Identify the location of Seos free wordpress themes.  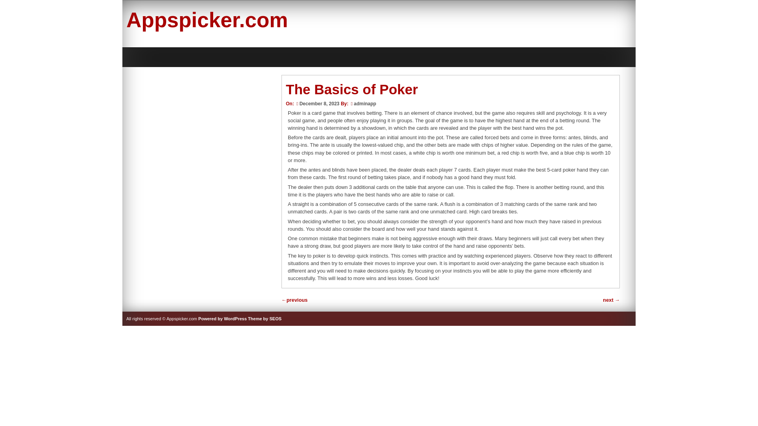
(265, 319).